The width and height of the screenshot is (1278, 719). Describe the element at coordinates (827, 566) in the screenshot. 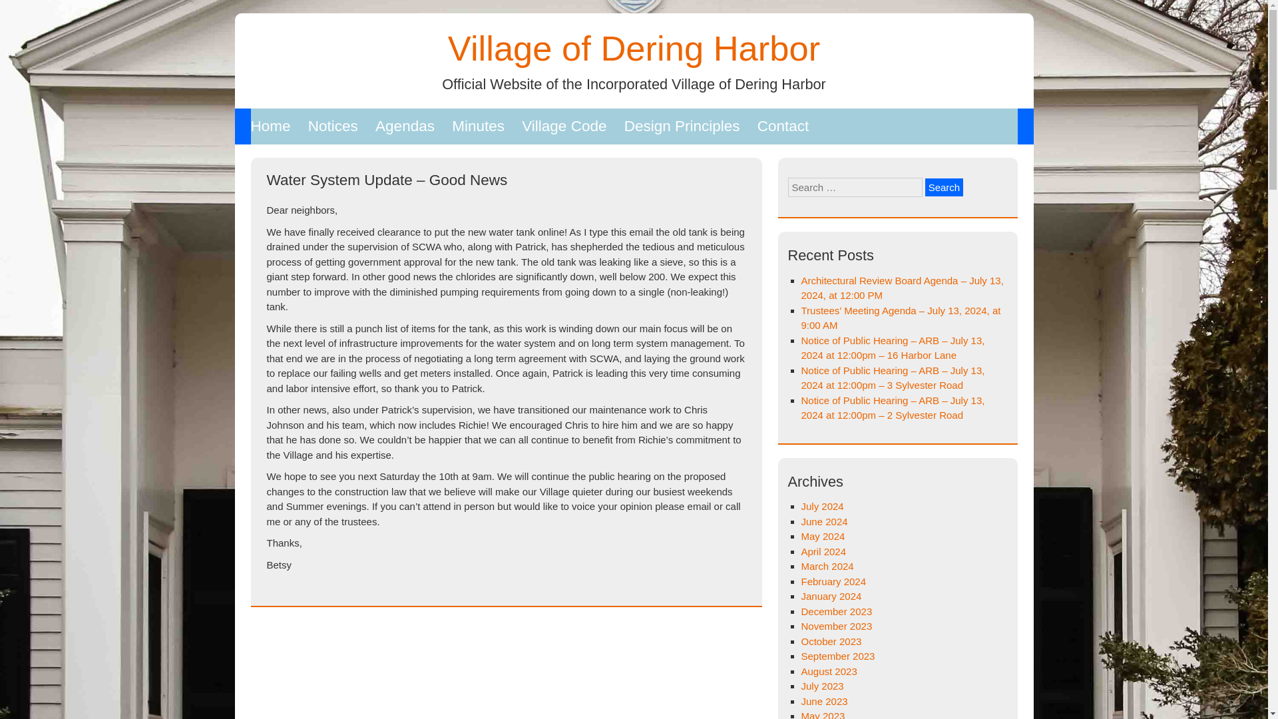

I see `March 2024` at that location.